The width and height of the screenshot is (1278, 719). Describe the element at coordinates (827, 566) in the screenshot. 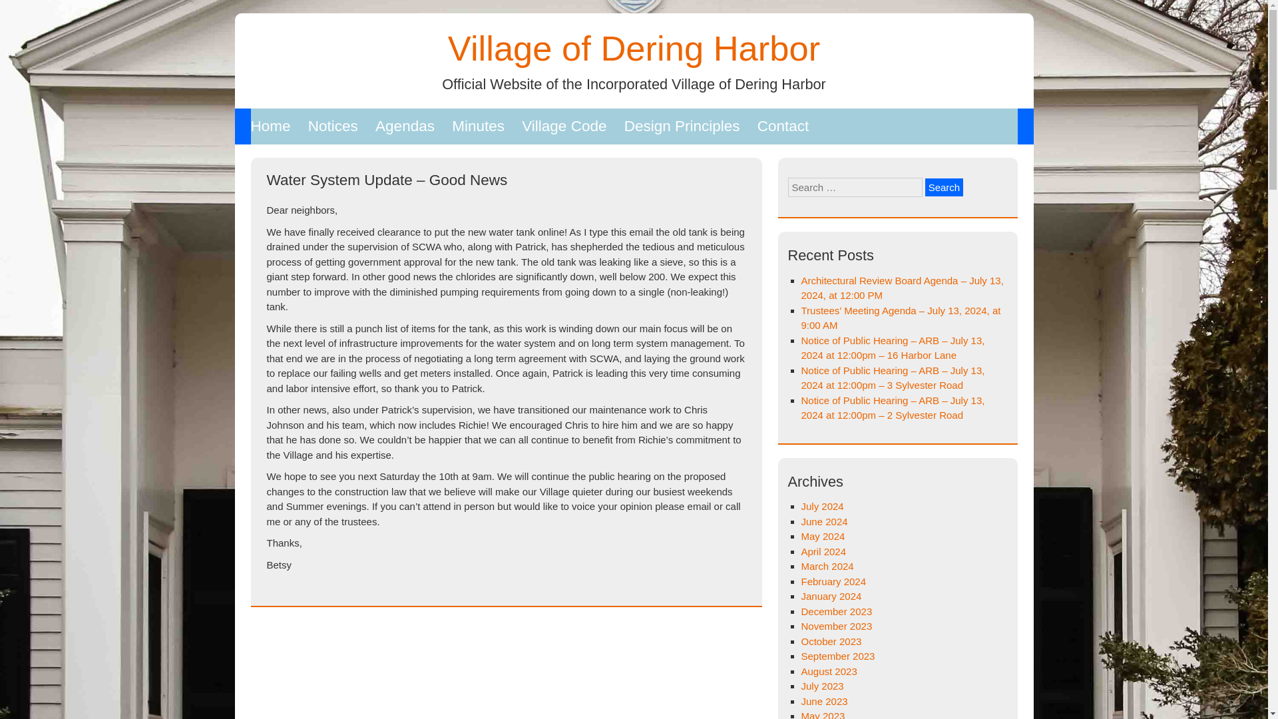

I see `March 2024` at that location.